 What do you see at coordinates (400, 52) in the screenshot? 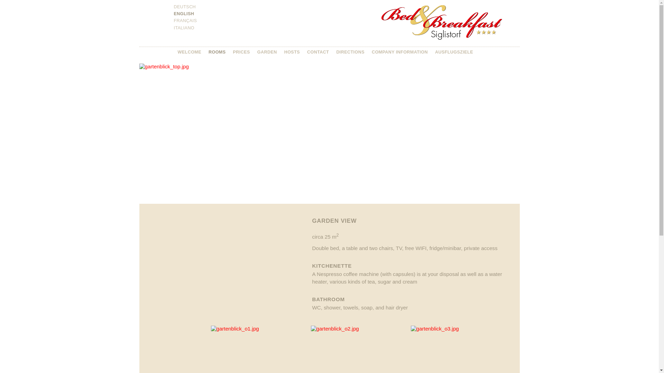
I see `COMPANY INFORMATION` at bounding box center [400, 52].